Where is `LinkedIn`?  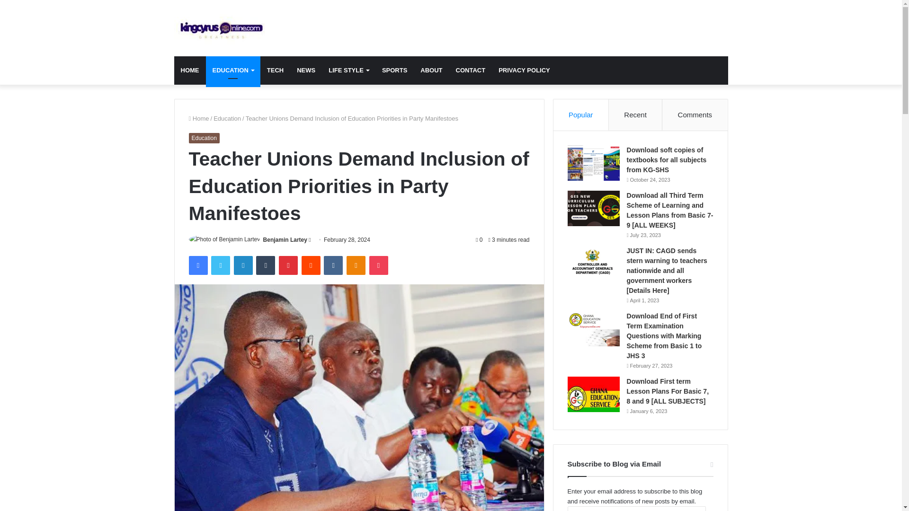 LinkedIn is located at coordinates (243, 265).